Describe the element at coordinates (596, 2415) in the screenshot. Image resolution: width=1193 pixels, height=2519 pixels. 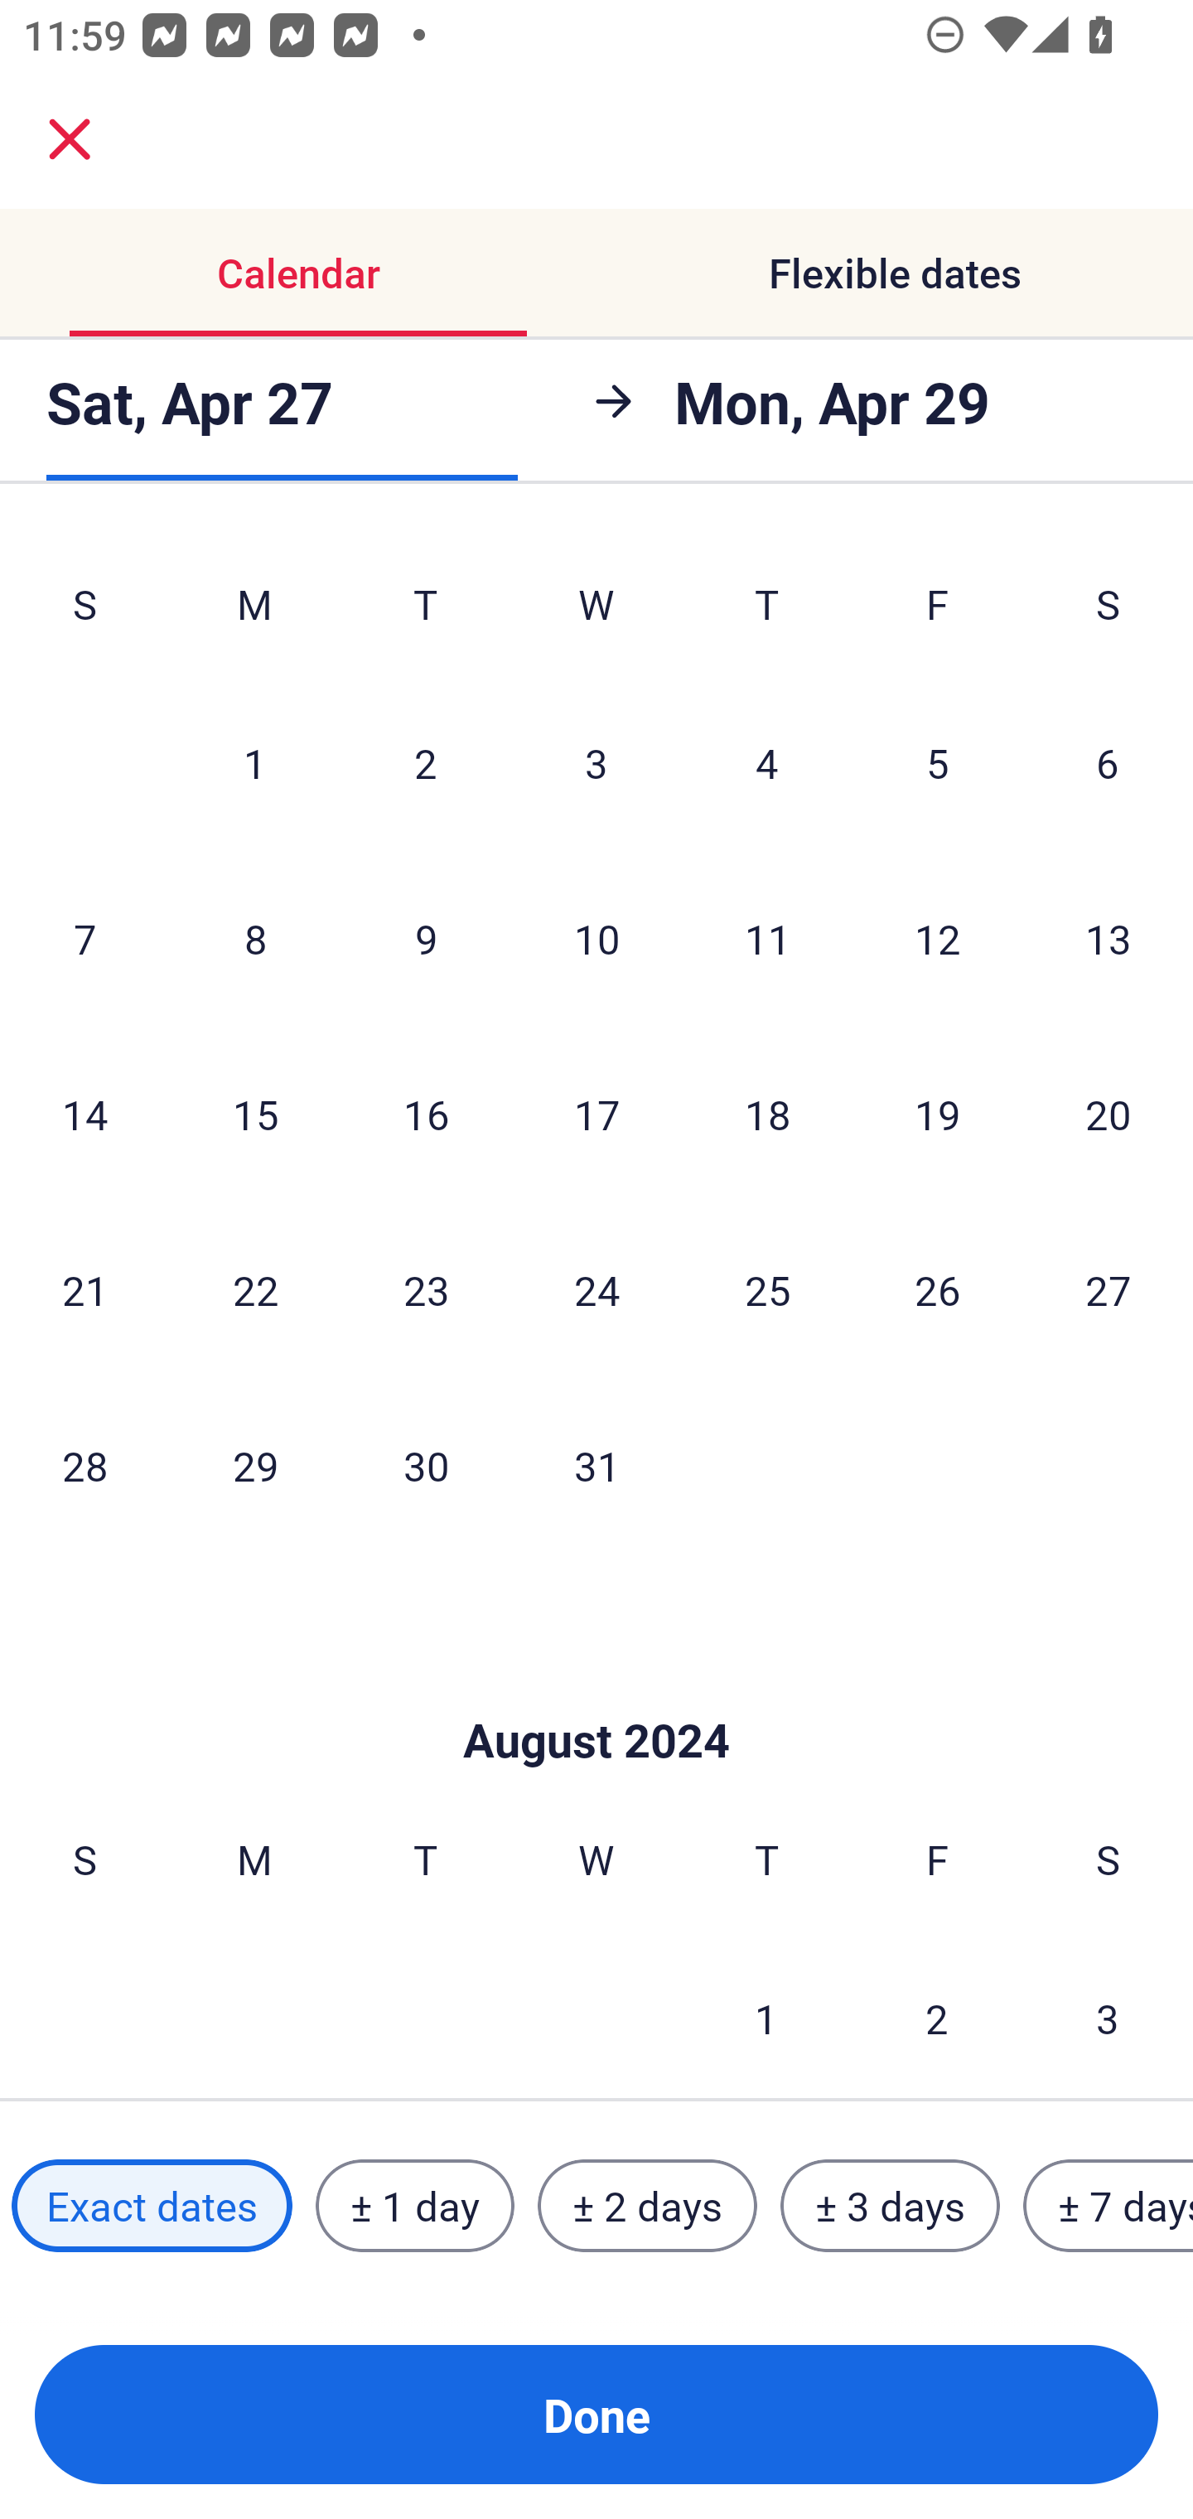
I see `Done` at that location.